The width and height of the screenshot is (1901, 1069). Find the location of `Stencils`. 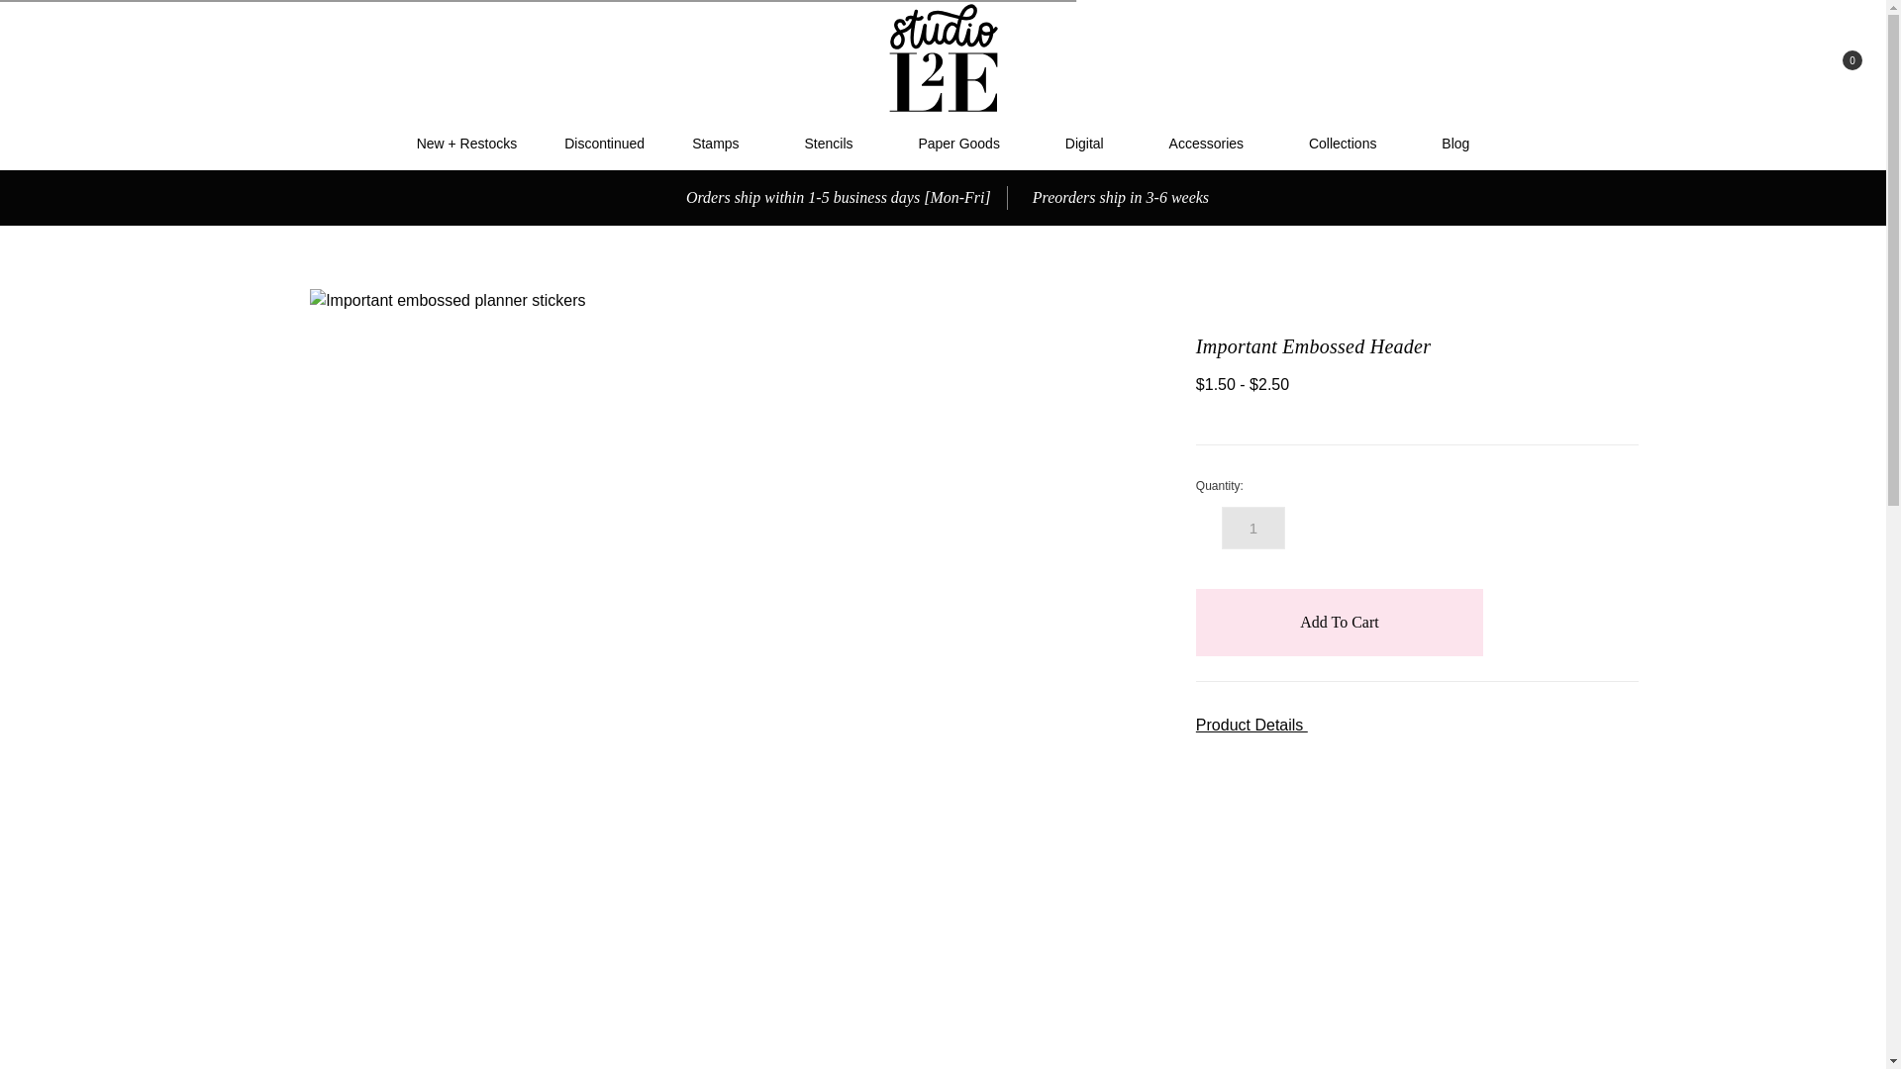

Stencils is located at coordinates (836, 143).